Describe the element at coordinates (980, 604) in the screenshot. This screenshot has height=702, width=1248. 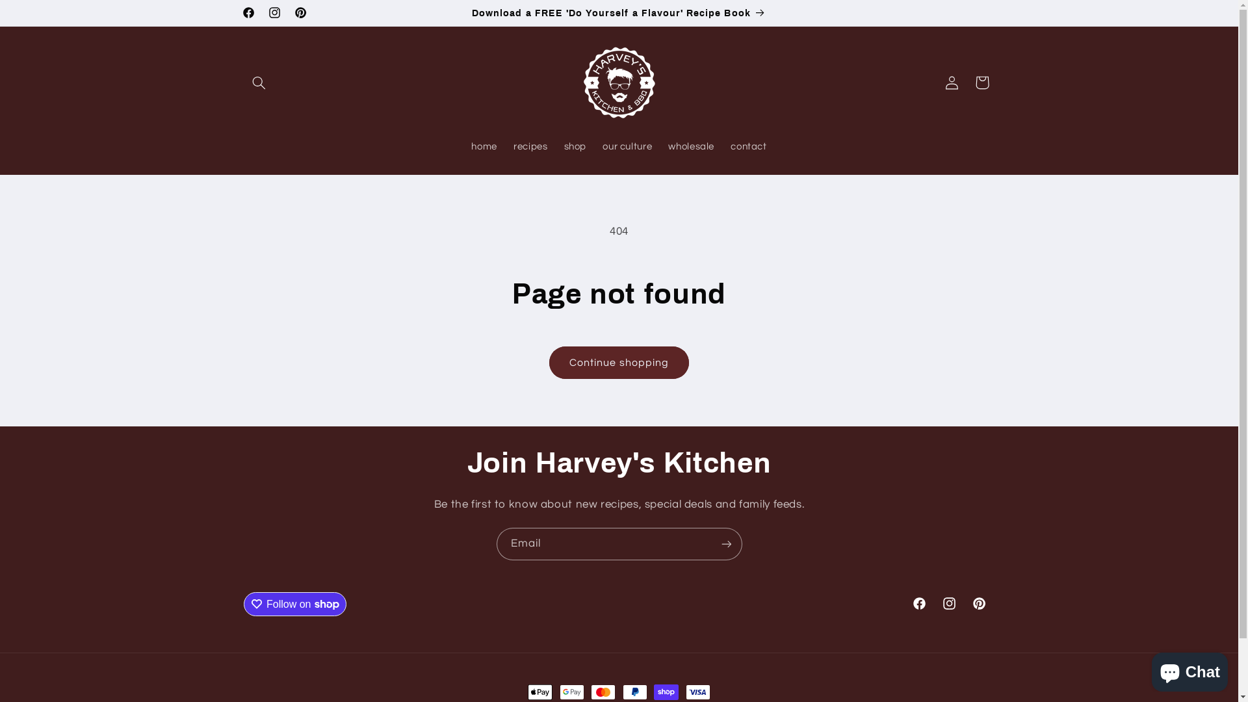
I see `Pinterest` at that location.